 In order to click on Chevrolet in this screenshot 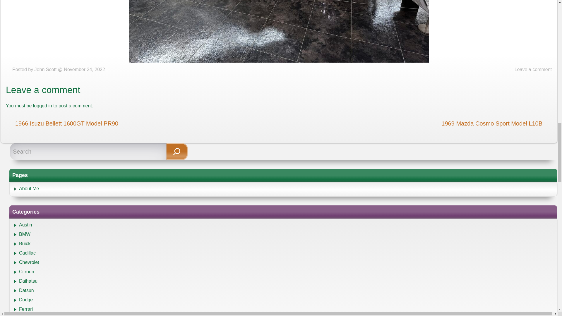, I will do `click(29, 262)`.